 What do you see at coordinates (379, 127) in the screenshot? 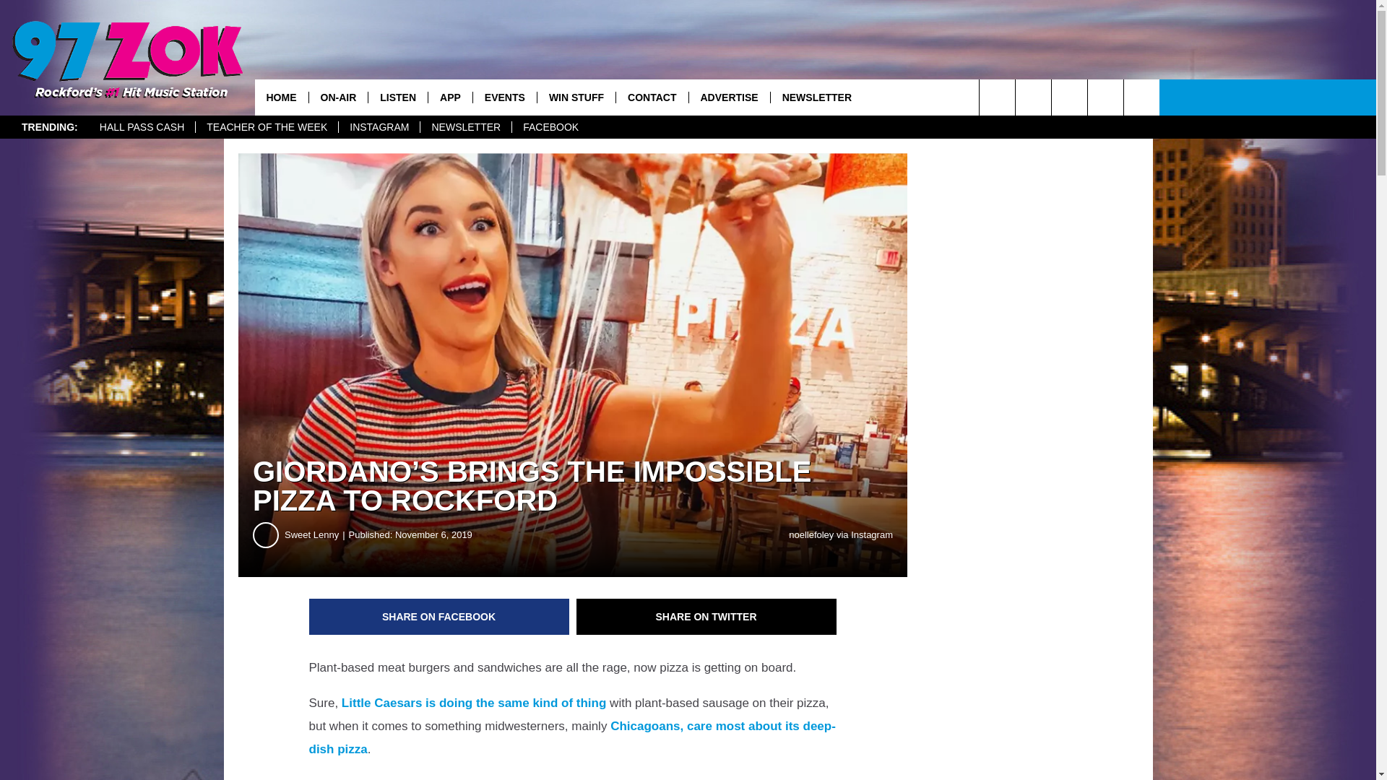
I see `INSTAGRAM` at bounding box center [379, 127].